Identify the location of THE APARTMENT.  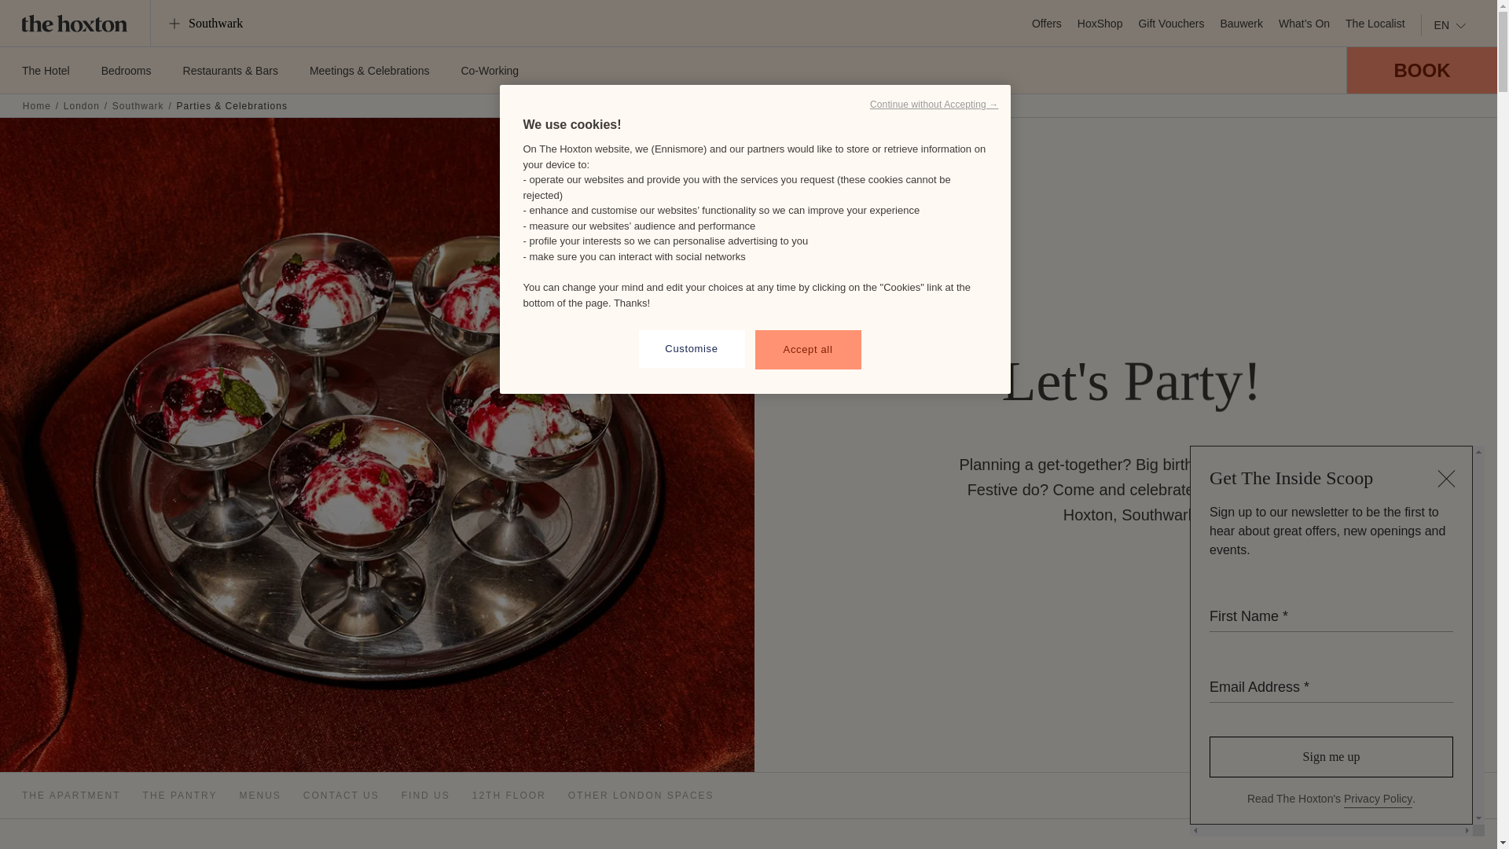
(71, 796).